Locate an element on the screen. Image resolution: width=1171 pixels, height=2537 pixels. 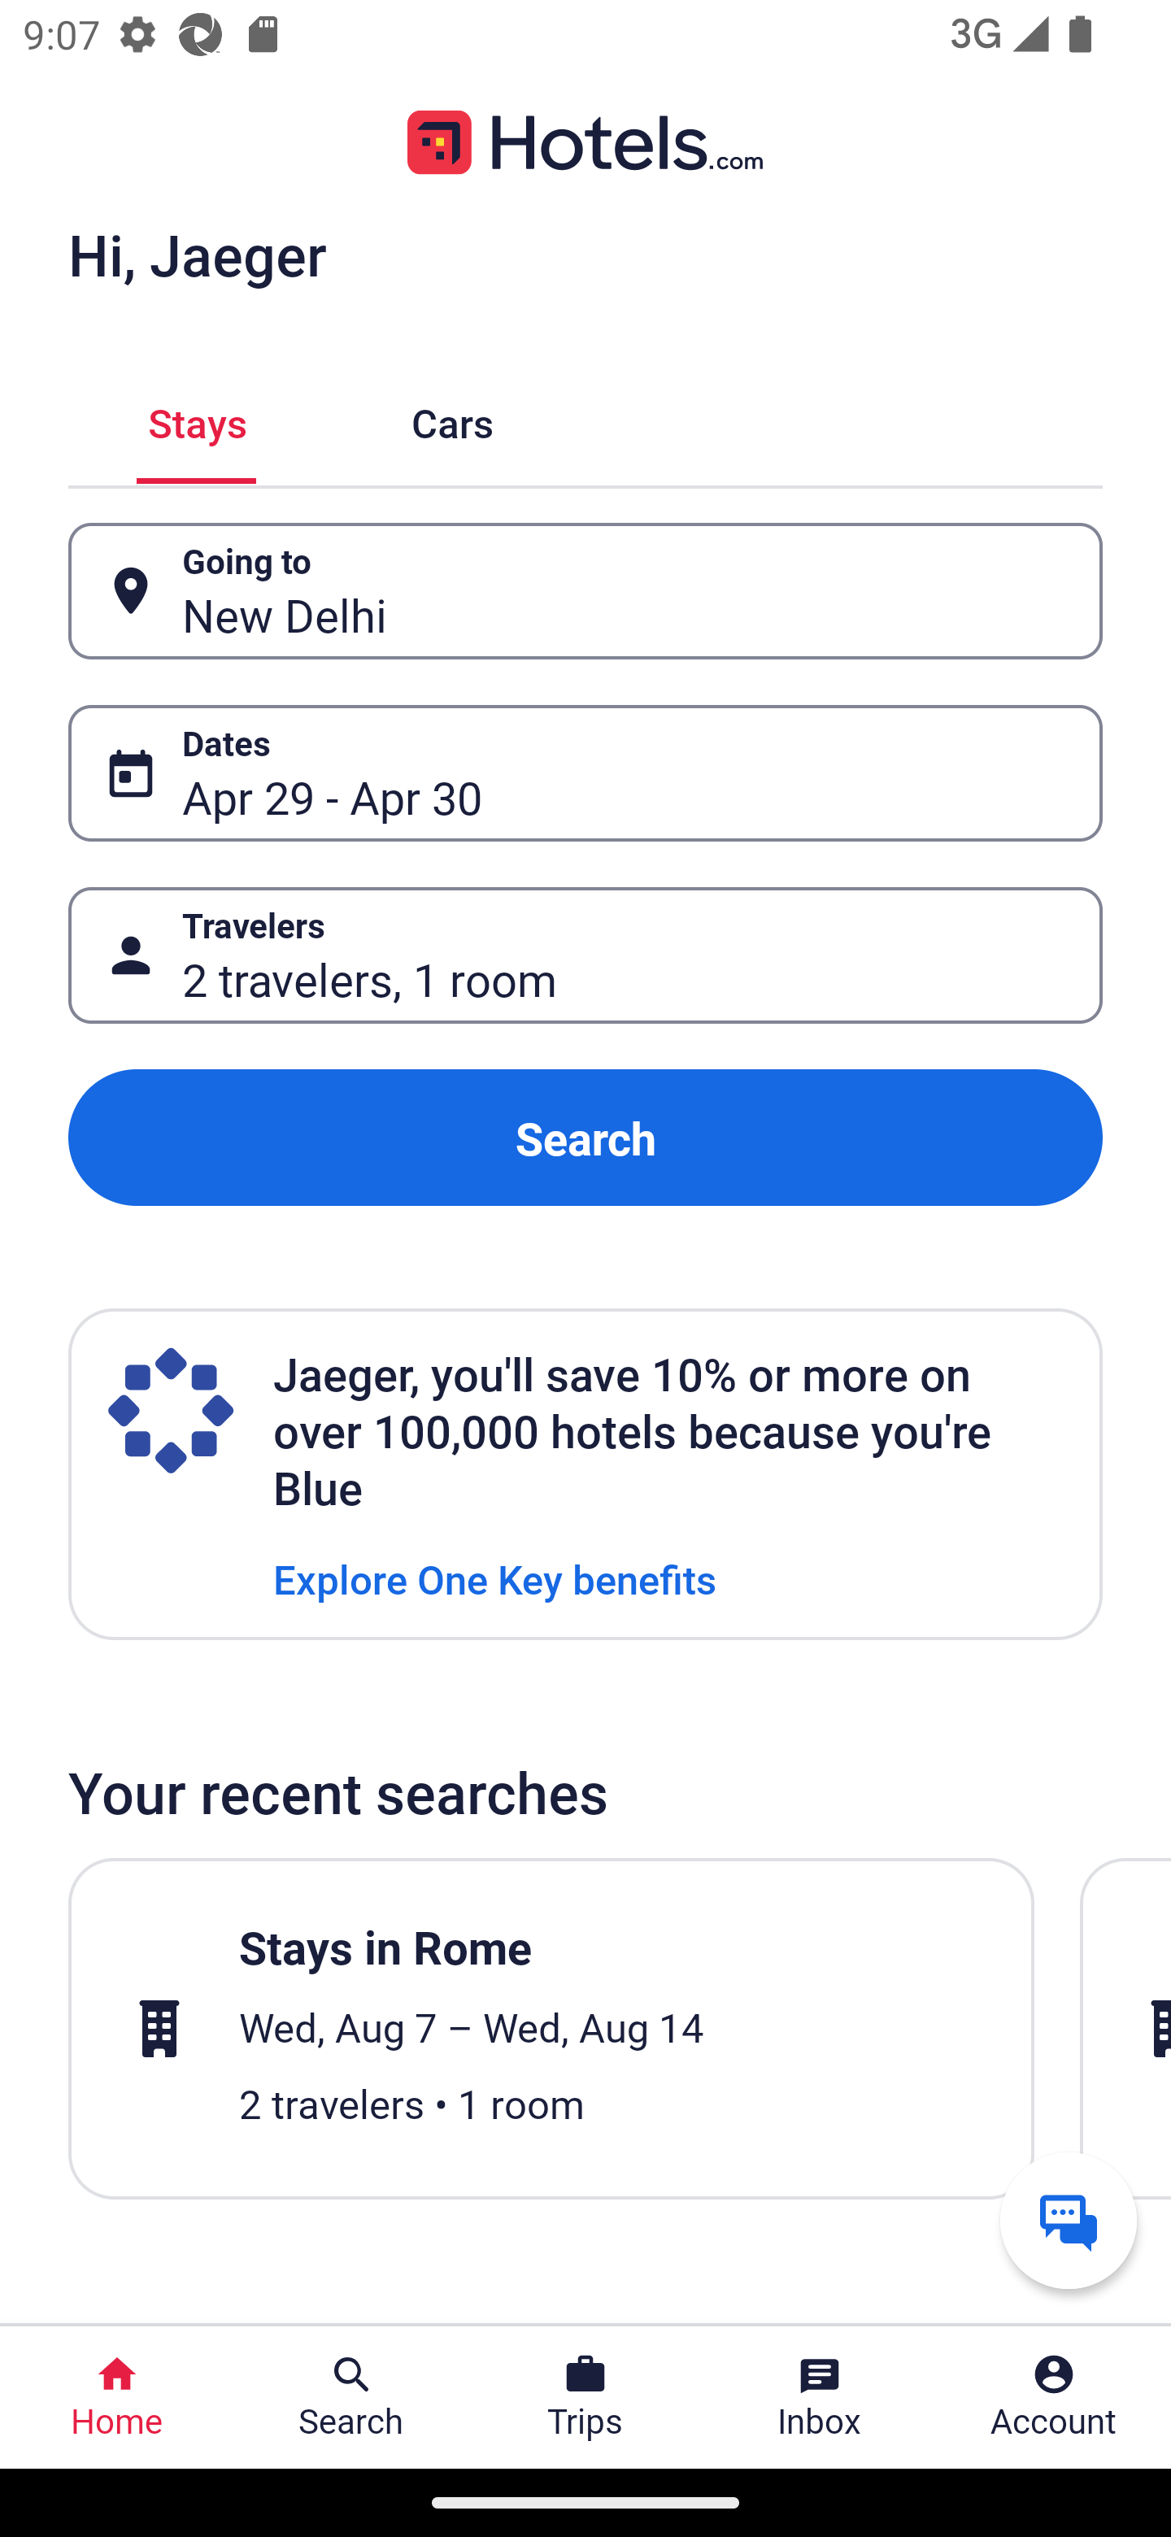
Trips Trips Button is located at coordinates (585, 2397).